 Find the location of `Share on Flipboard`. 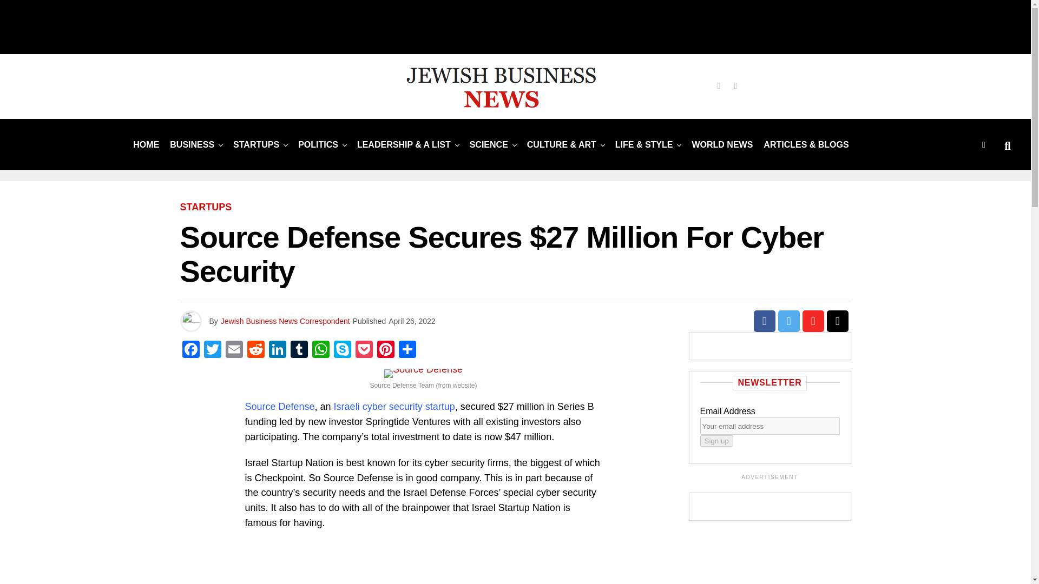

Share on Flipboard is located at coordinates (813, 321).